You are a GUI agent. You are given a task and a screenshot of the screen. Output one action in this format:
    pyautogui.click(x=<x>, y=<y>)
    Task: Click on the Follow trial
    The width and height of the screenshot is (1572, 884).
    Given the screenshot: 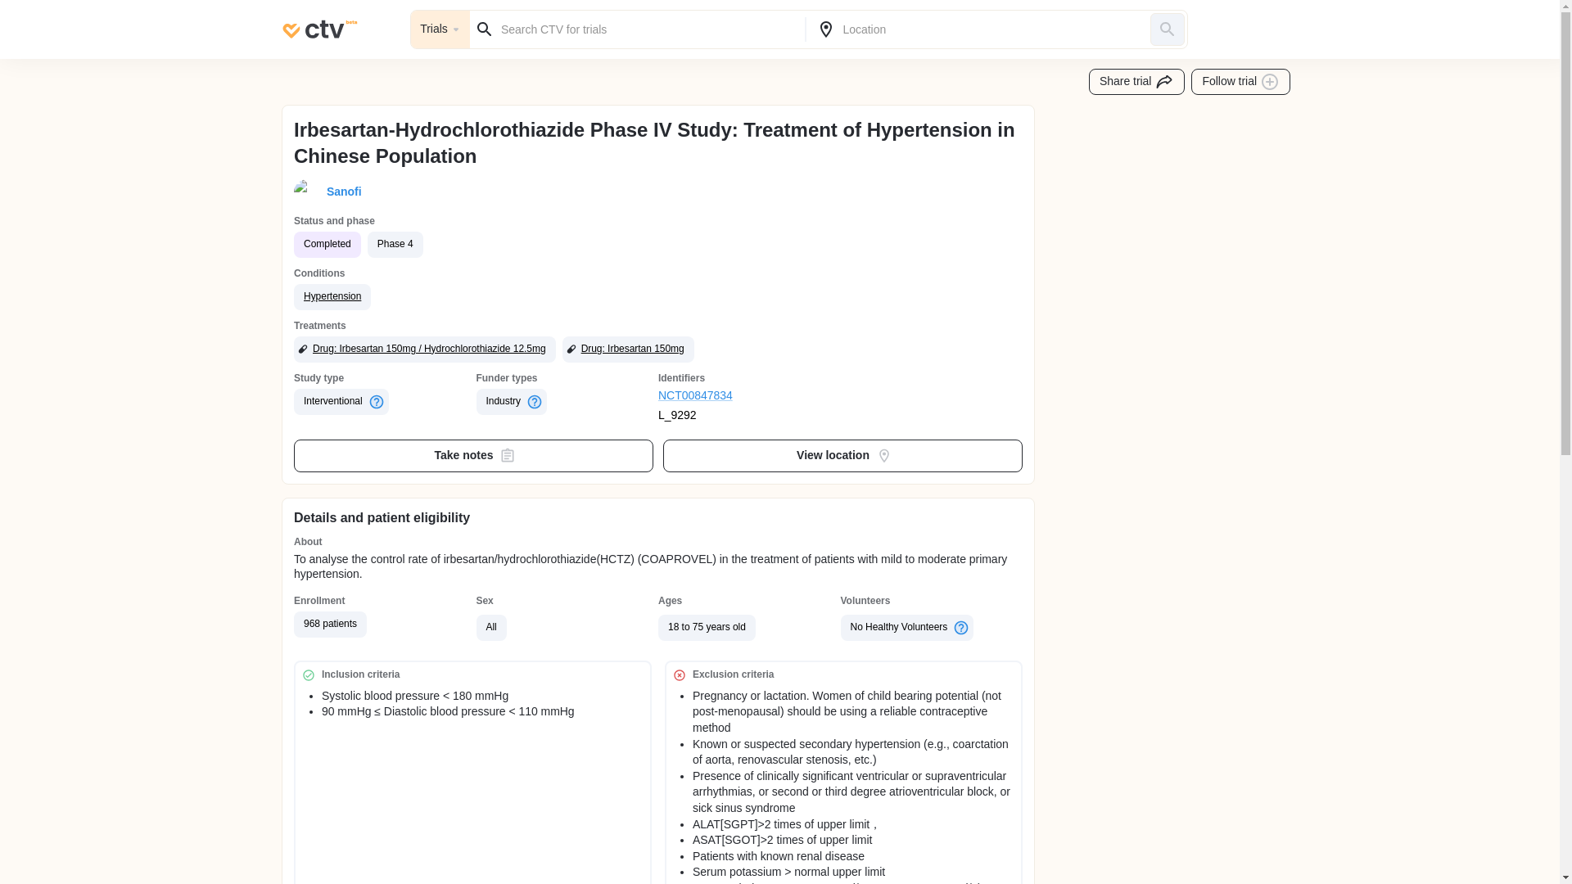 What is the action you would take?
    pyautogui.click(x=1241, y=82)
    